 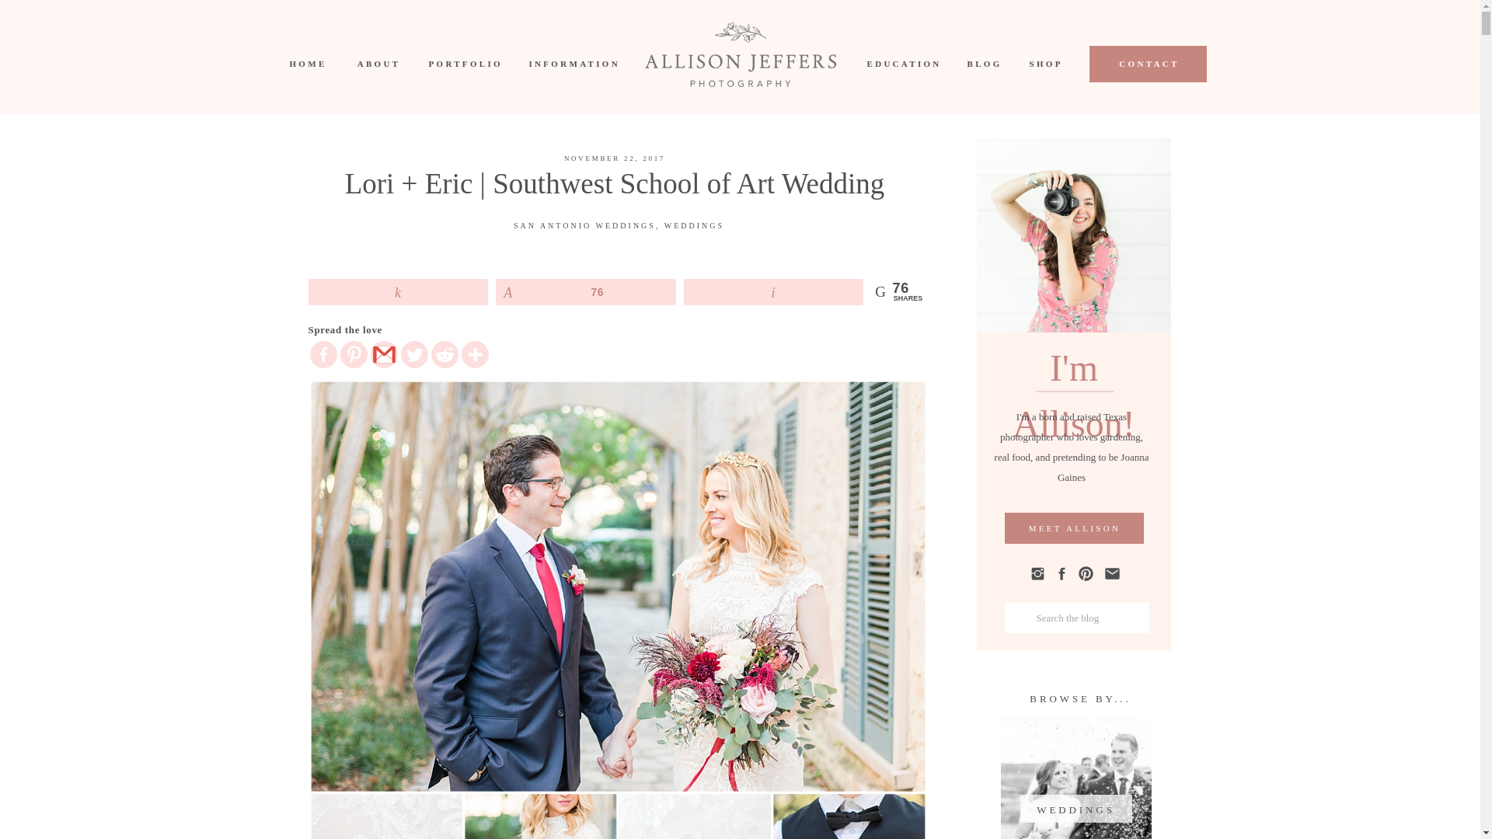 I want to click on INFORMATION, so click(x=570, y=64).